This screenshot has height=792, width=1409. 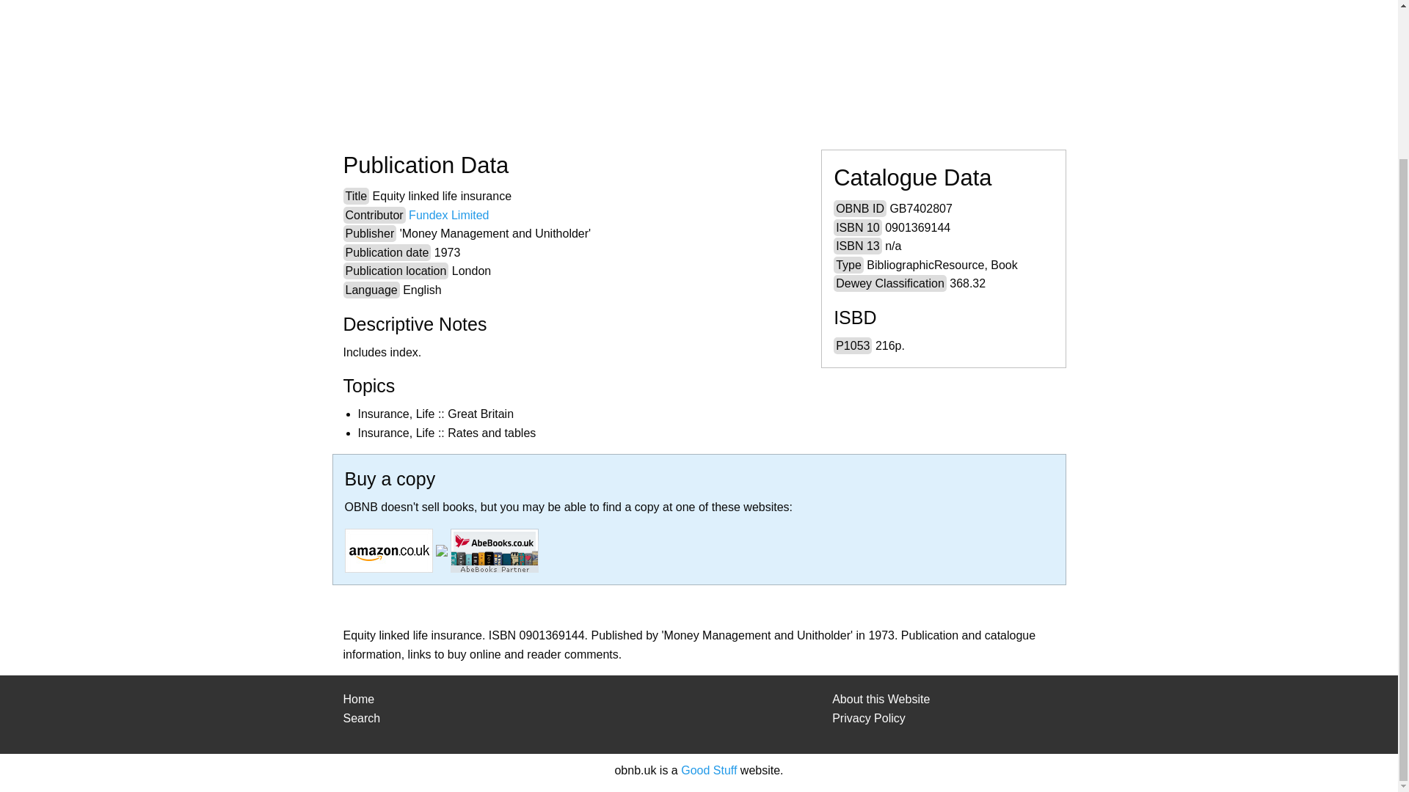 What do you see at coordinates (448, 216) in the screenshot?
I see `Fundex Limited` at bounding box center [448, 216].